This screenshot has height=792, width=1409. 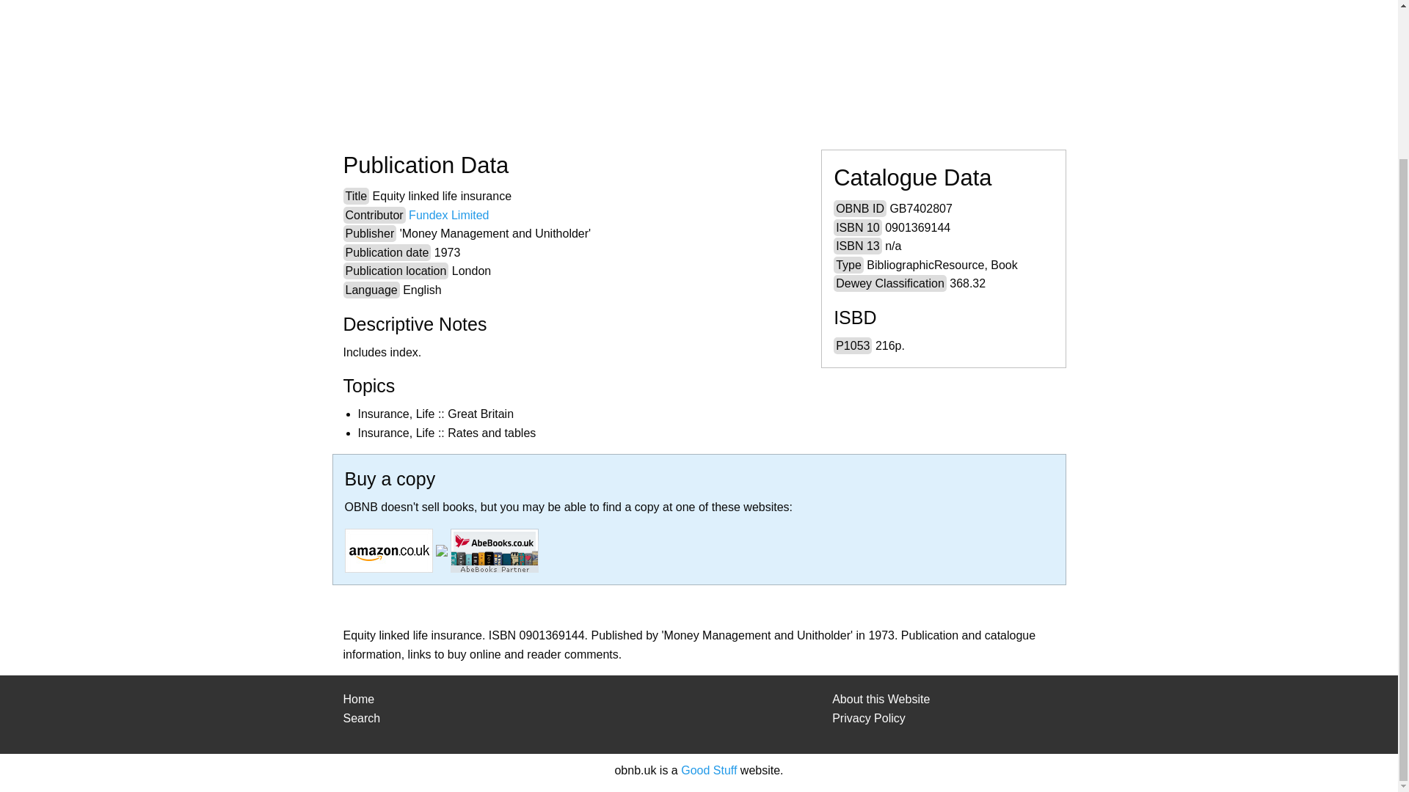 What do you see at coordinates (448, 216) in the screenshot?
I see `Fundex Limited` at bounding box center [448, 216].